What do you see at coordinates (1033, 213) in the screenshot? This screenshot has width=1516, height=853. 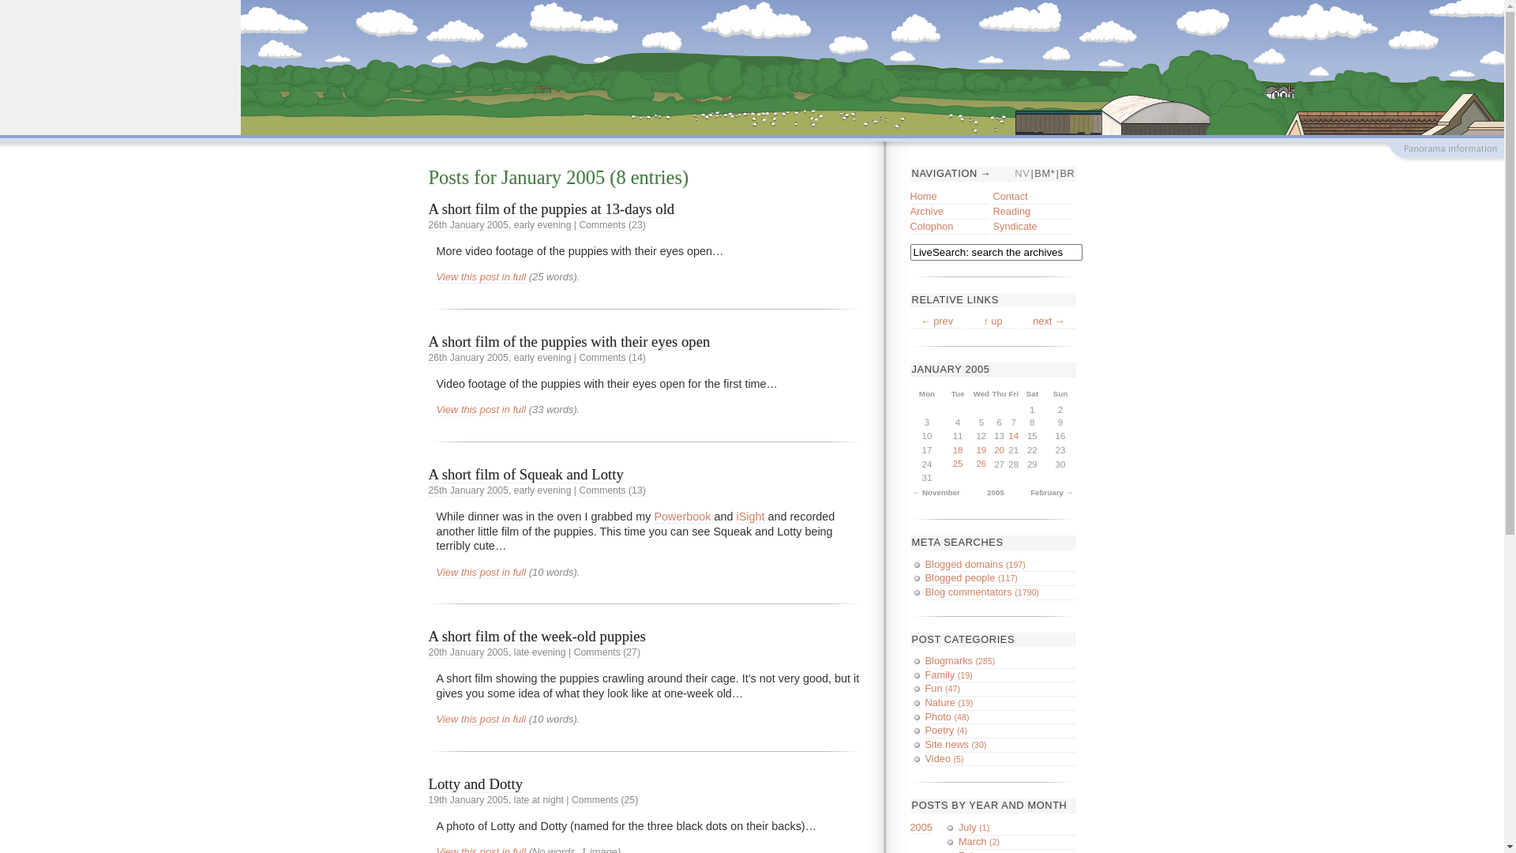 I see `Reading` at bounding box center [1033, 213].